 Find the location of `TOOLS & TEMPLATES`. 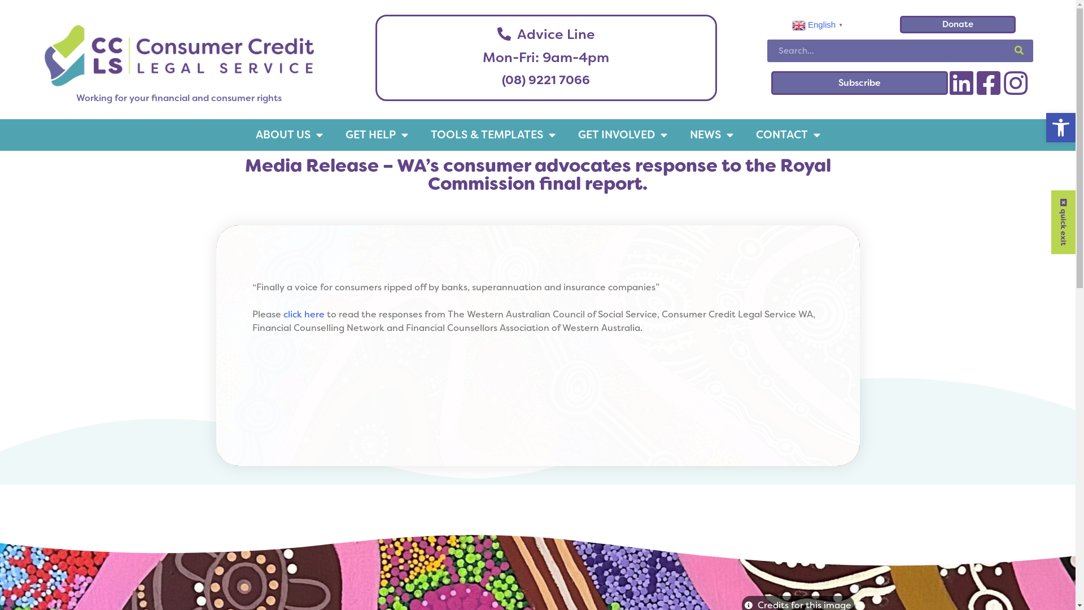

TOOLS & TEMPLATES is located at coordinates (492, 134).